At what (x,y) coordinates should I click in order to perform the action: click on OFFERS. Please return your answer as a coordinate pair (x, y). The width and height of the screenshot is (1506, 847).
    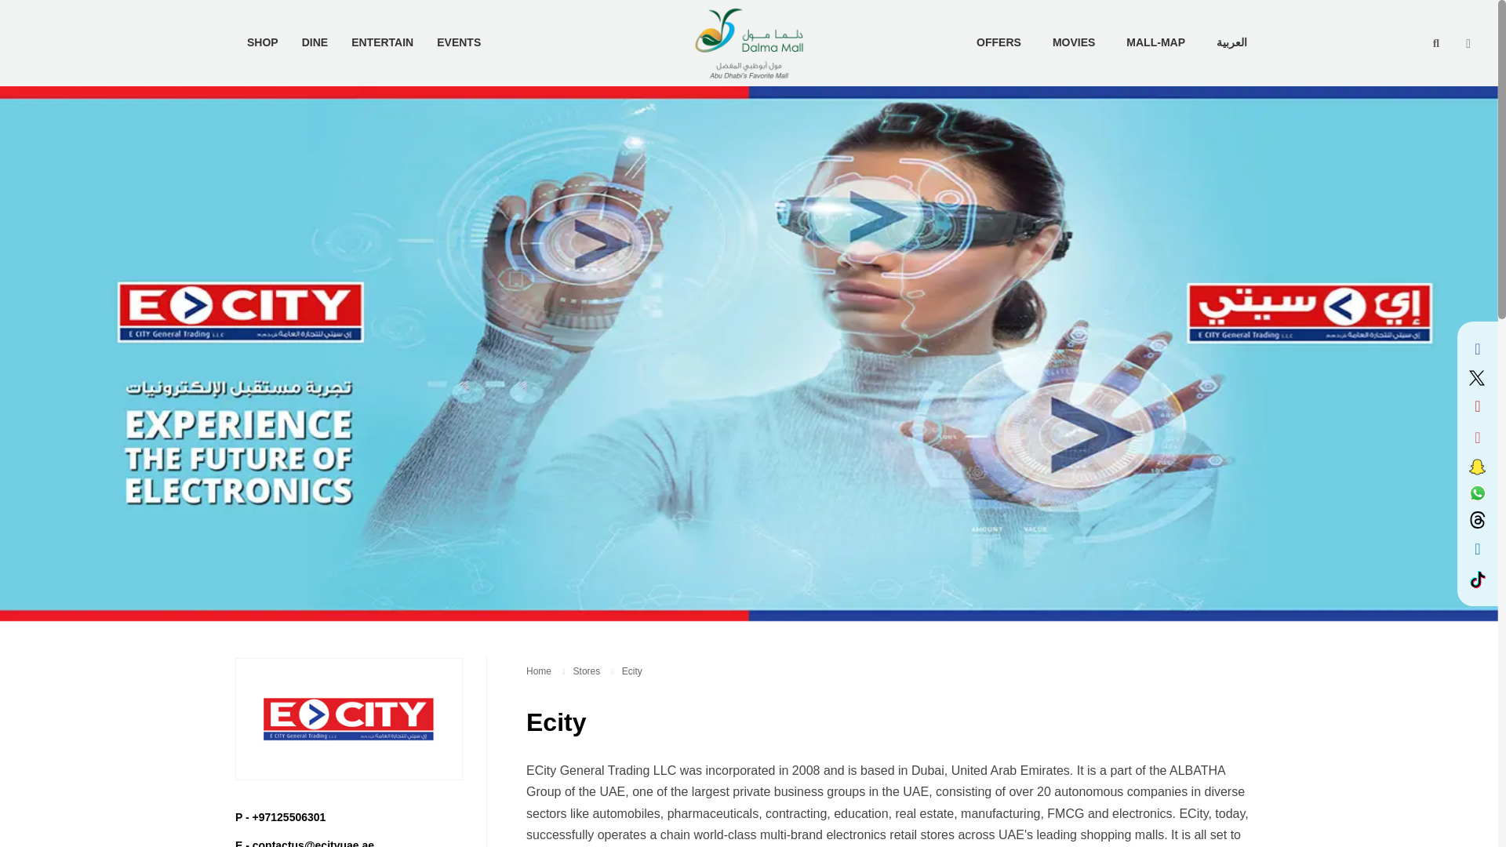
    Looking at the image, I should click on (999, 42).